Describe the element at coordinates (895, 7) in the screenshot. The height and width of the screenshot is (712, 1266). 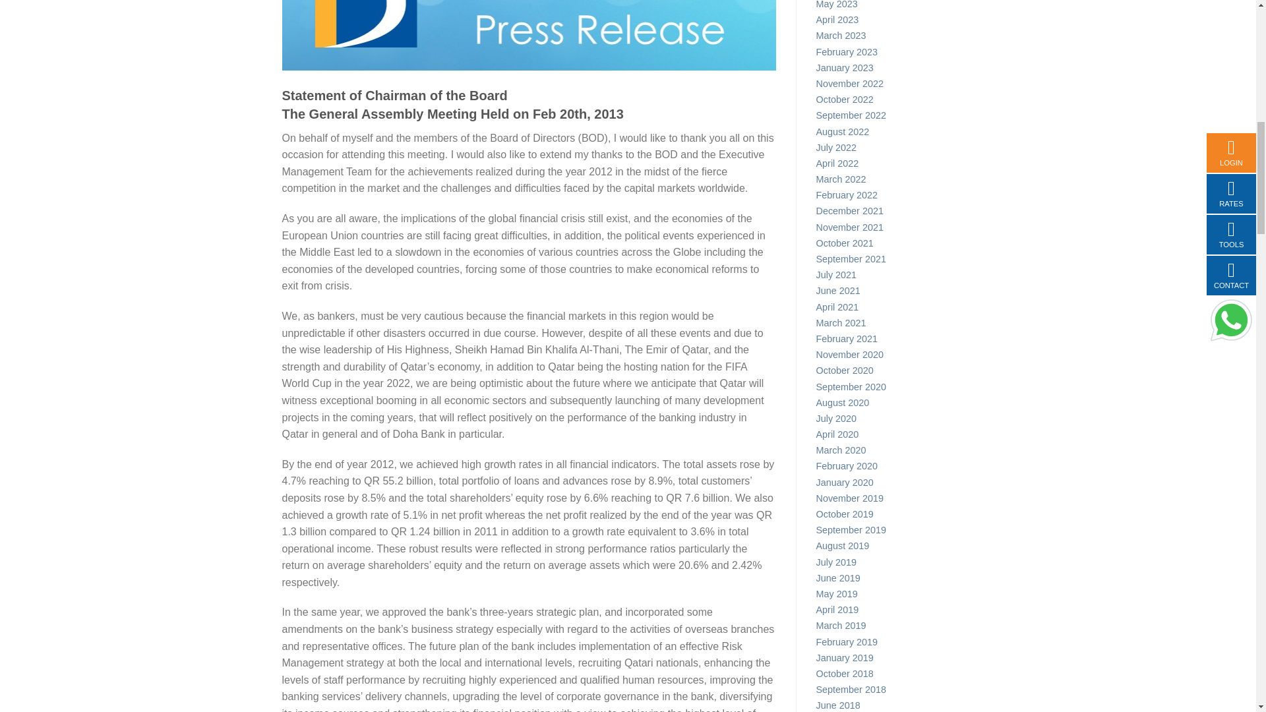
I see `May 2023` at that location.